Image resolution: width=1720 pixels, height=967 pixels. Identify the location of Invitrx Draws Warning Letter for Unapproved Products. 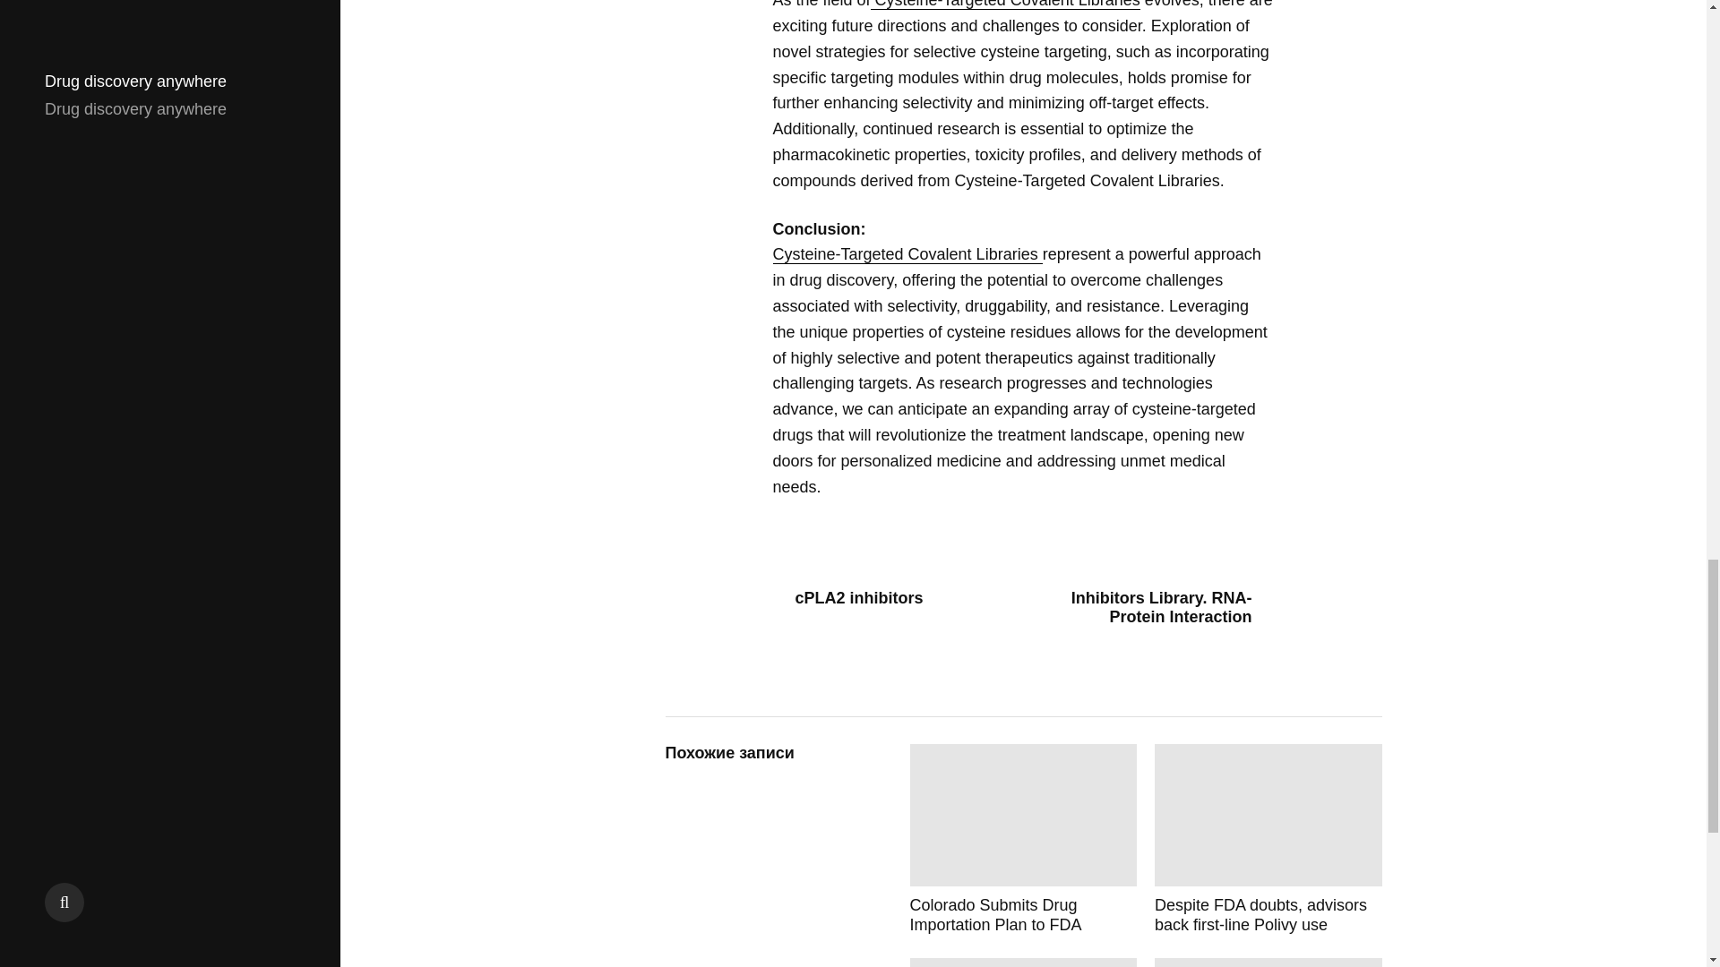
(1268, 963).